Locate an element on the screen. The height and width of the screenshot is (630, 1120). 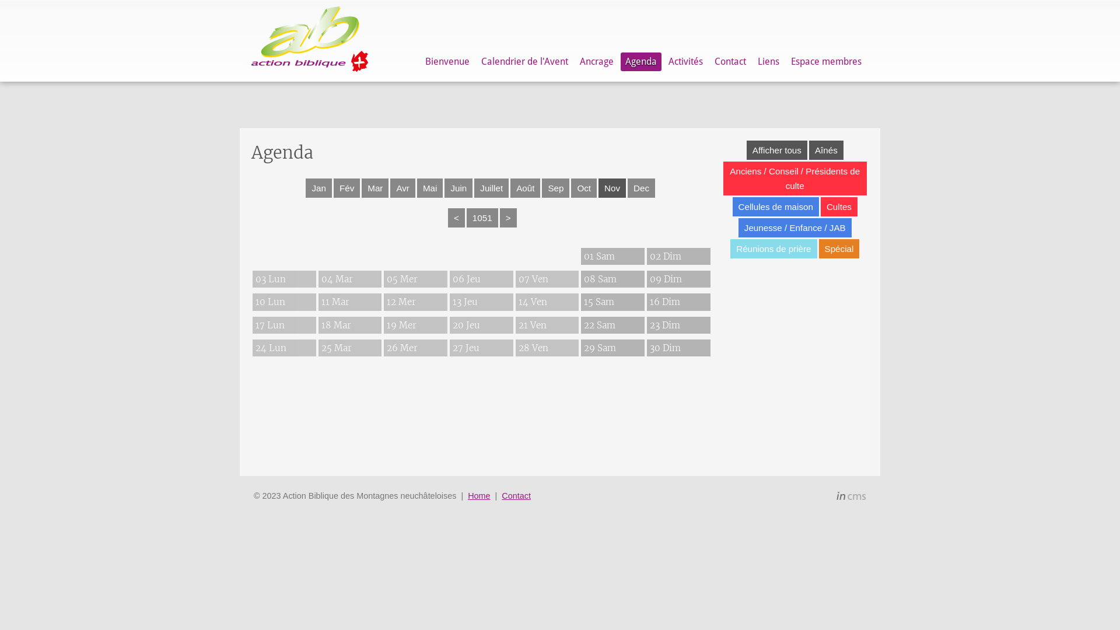
Nov is located at coordinates (612, 188).